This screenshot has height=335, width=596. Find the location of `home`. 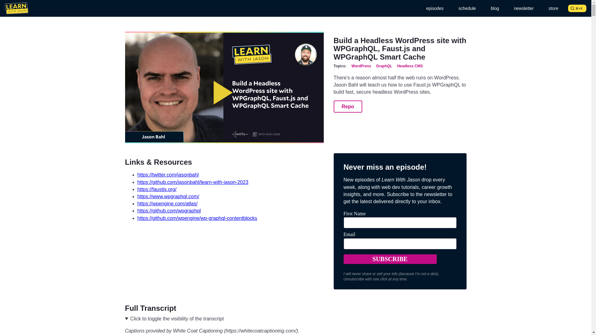

home is located at coordinates (16, 8).